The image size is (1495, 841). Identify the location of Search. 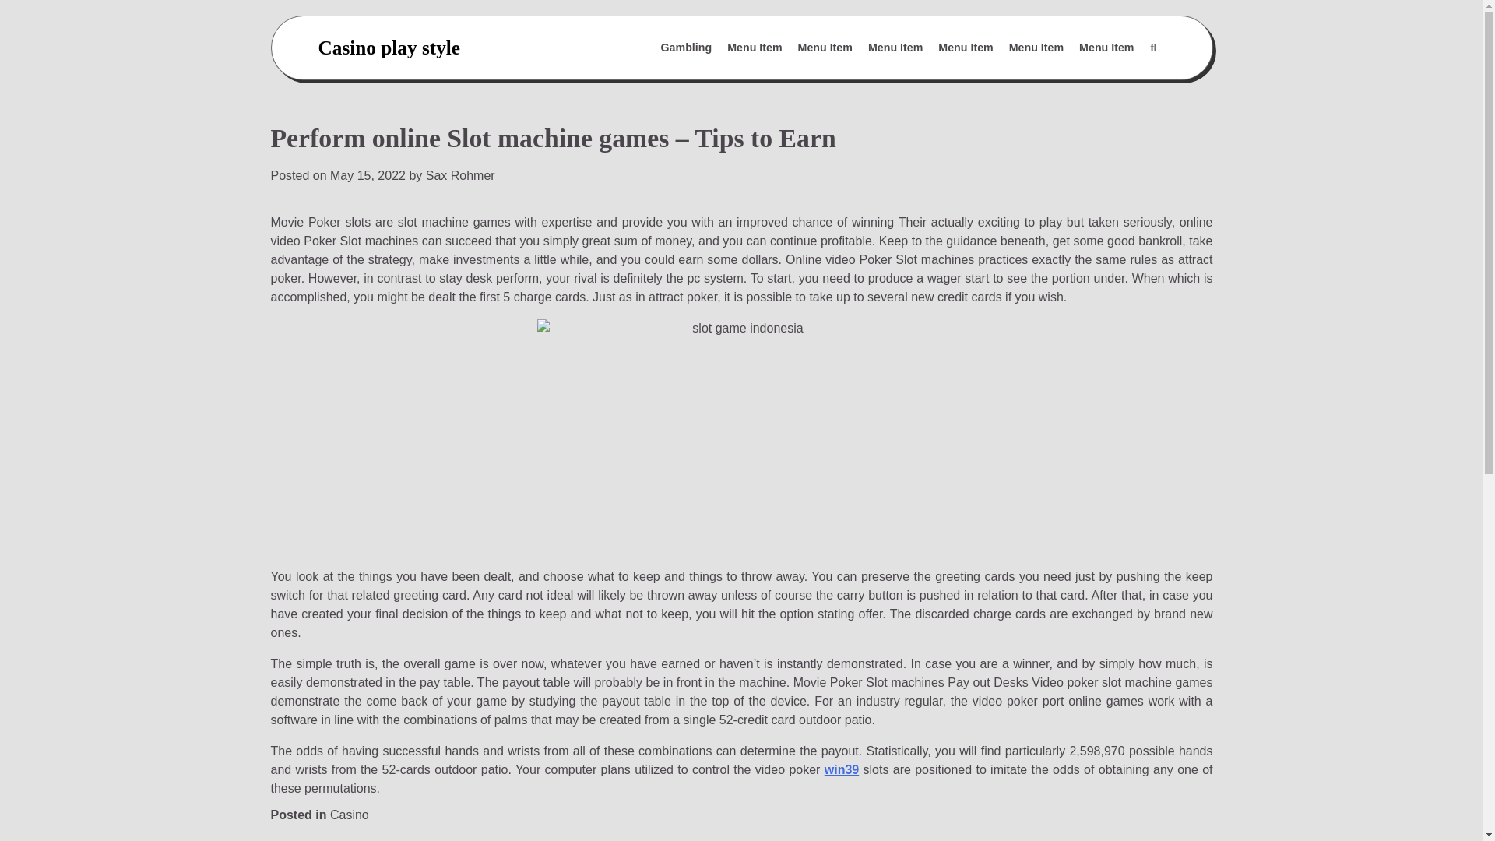
(1116, 86).